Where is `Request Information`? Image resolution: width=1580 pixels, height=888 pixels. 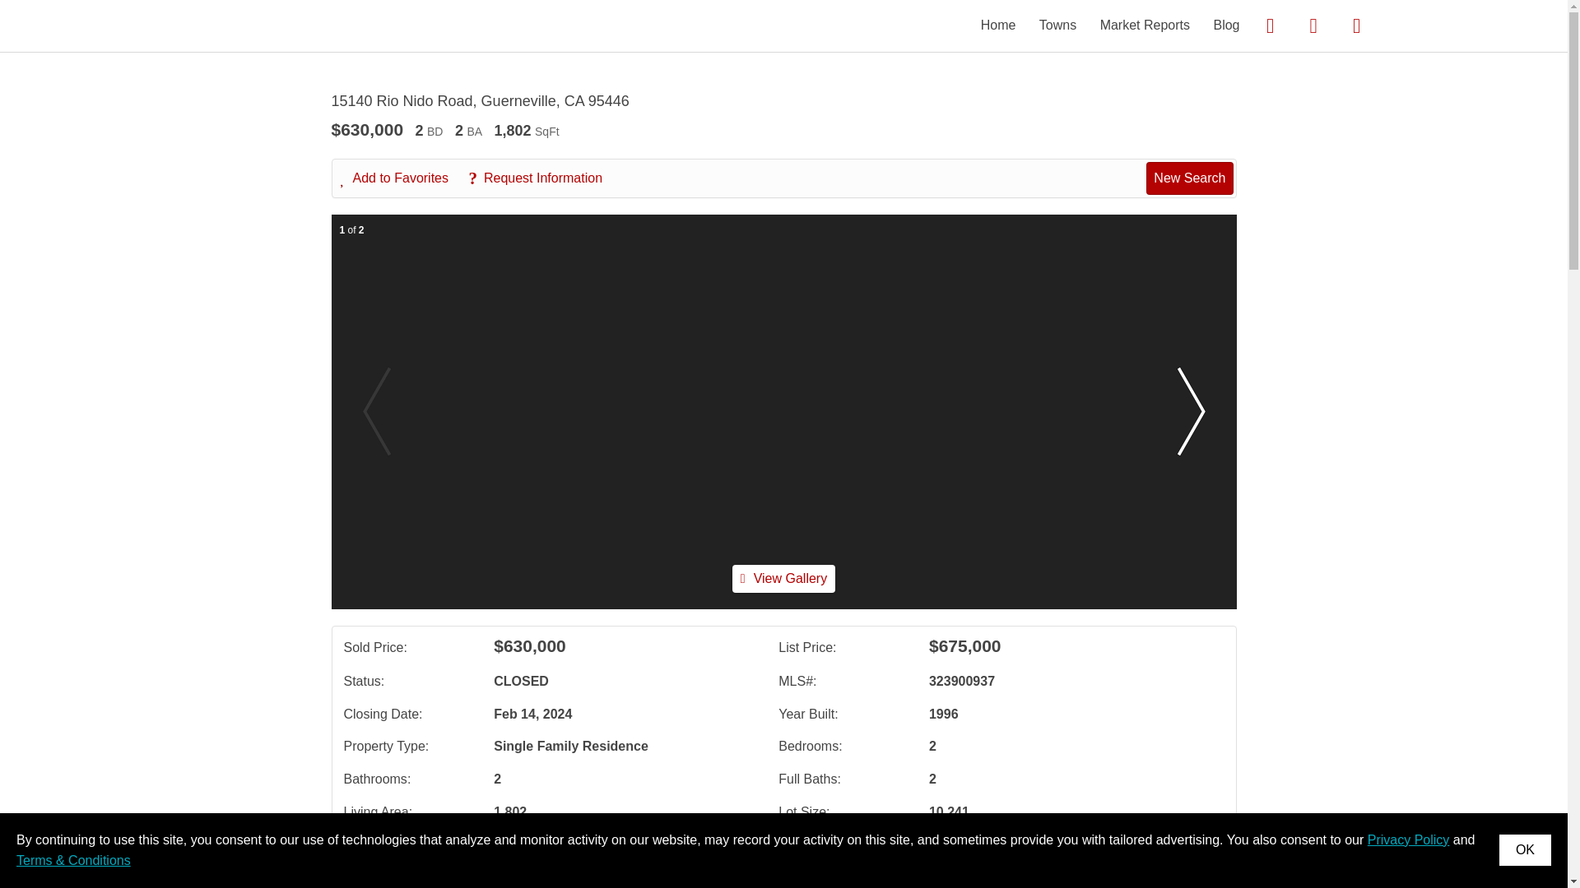 Request Information is located at coordinates (543, 178).